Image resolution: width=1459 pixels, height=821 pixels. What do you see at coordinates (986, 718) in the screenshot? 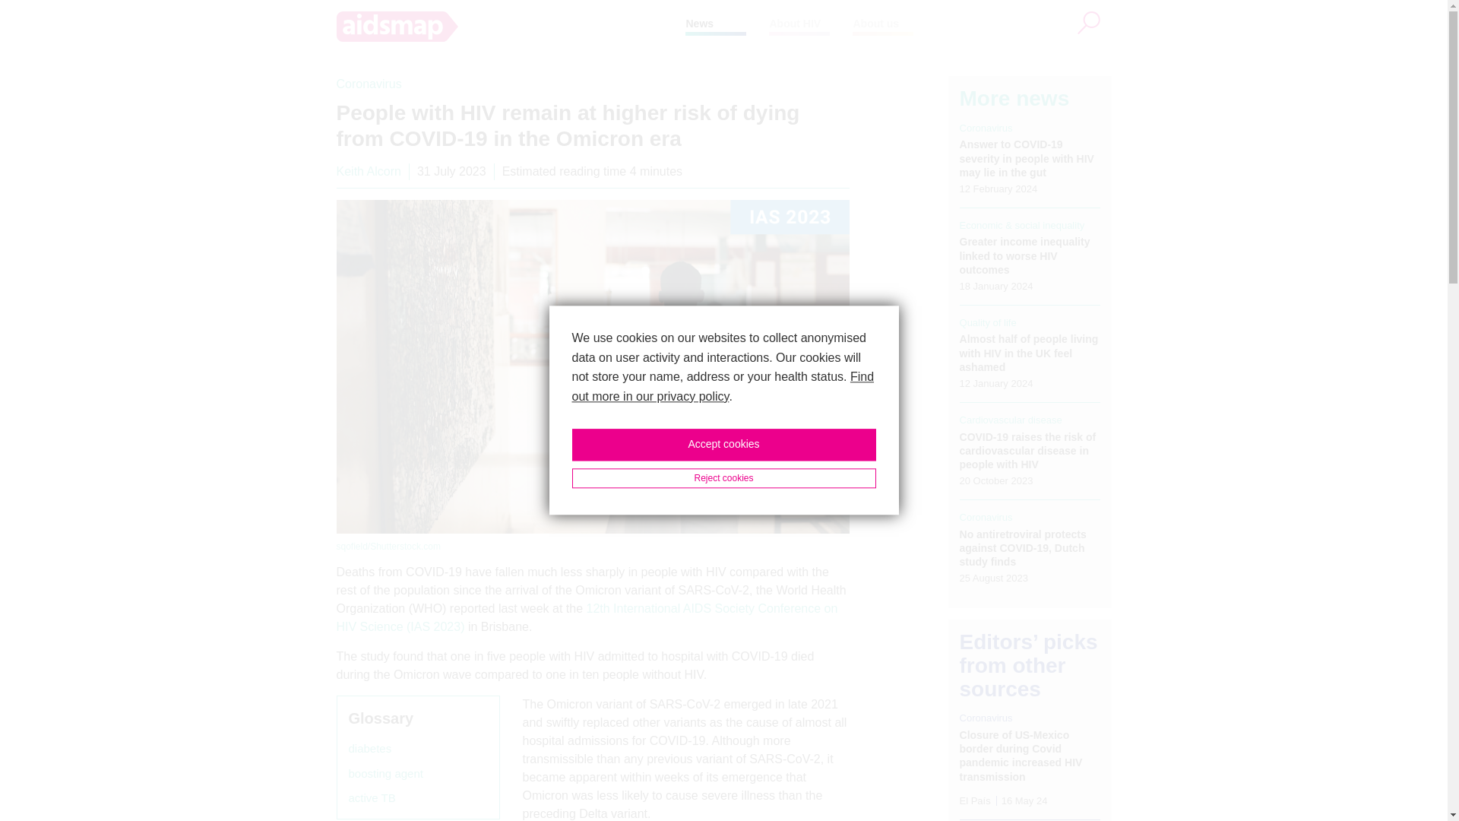
I see `Coronavirus` at bounding box center [986, 718].